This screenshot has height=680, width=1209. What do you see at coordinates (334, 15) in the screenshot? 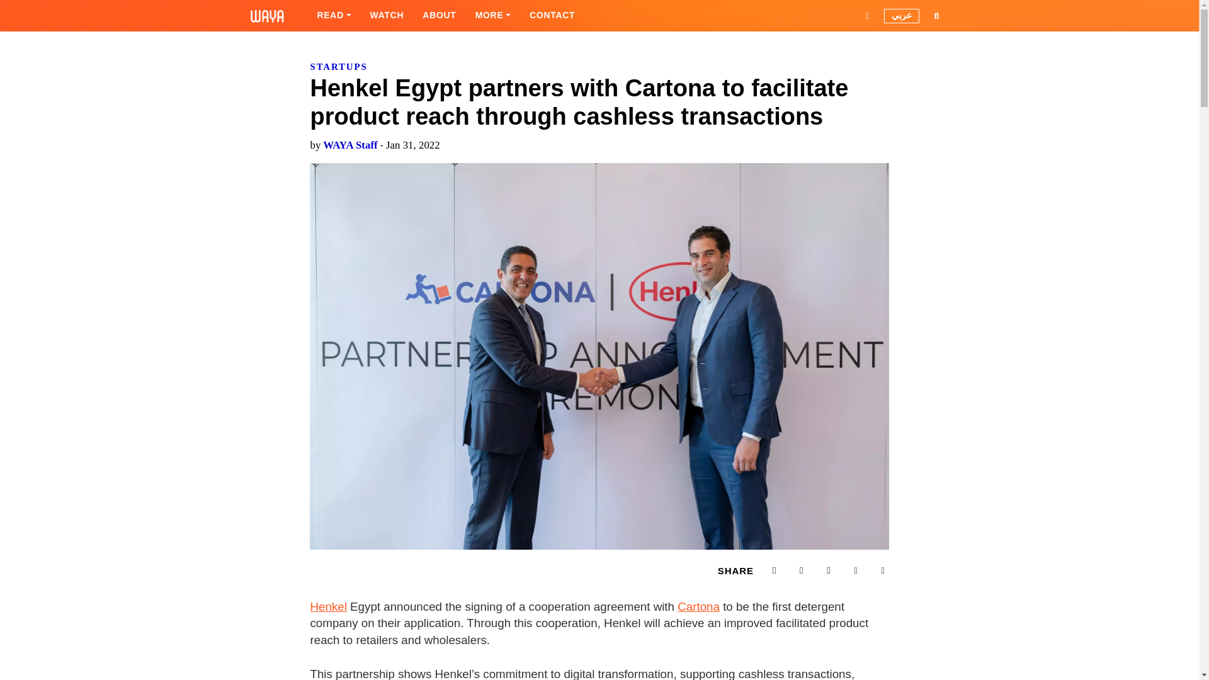
I see `READ` at bounding box center [334, 15].